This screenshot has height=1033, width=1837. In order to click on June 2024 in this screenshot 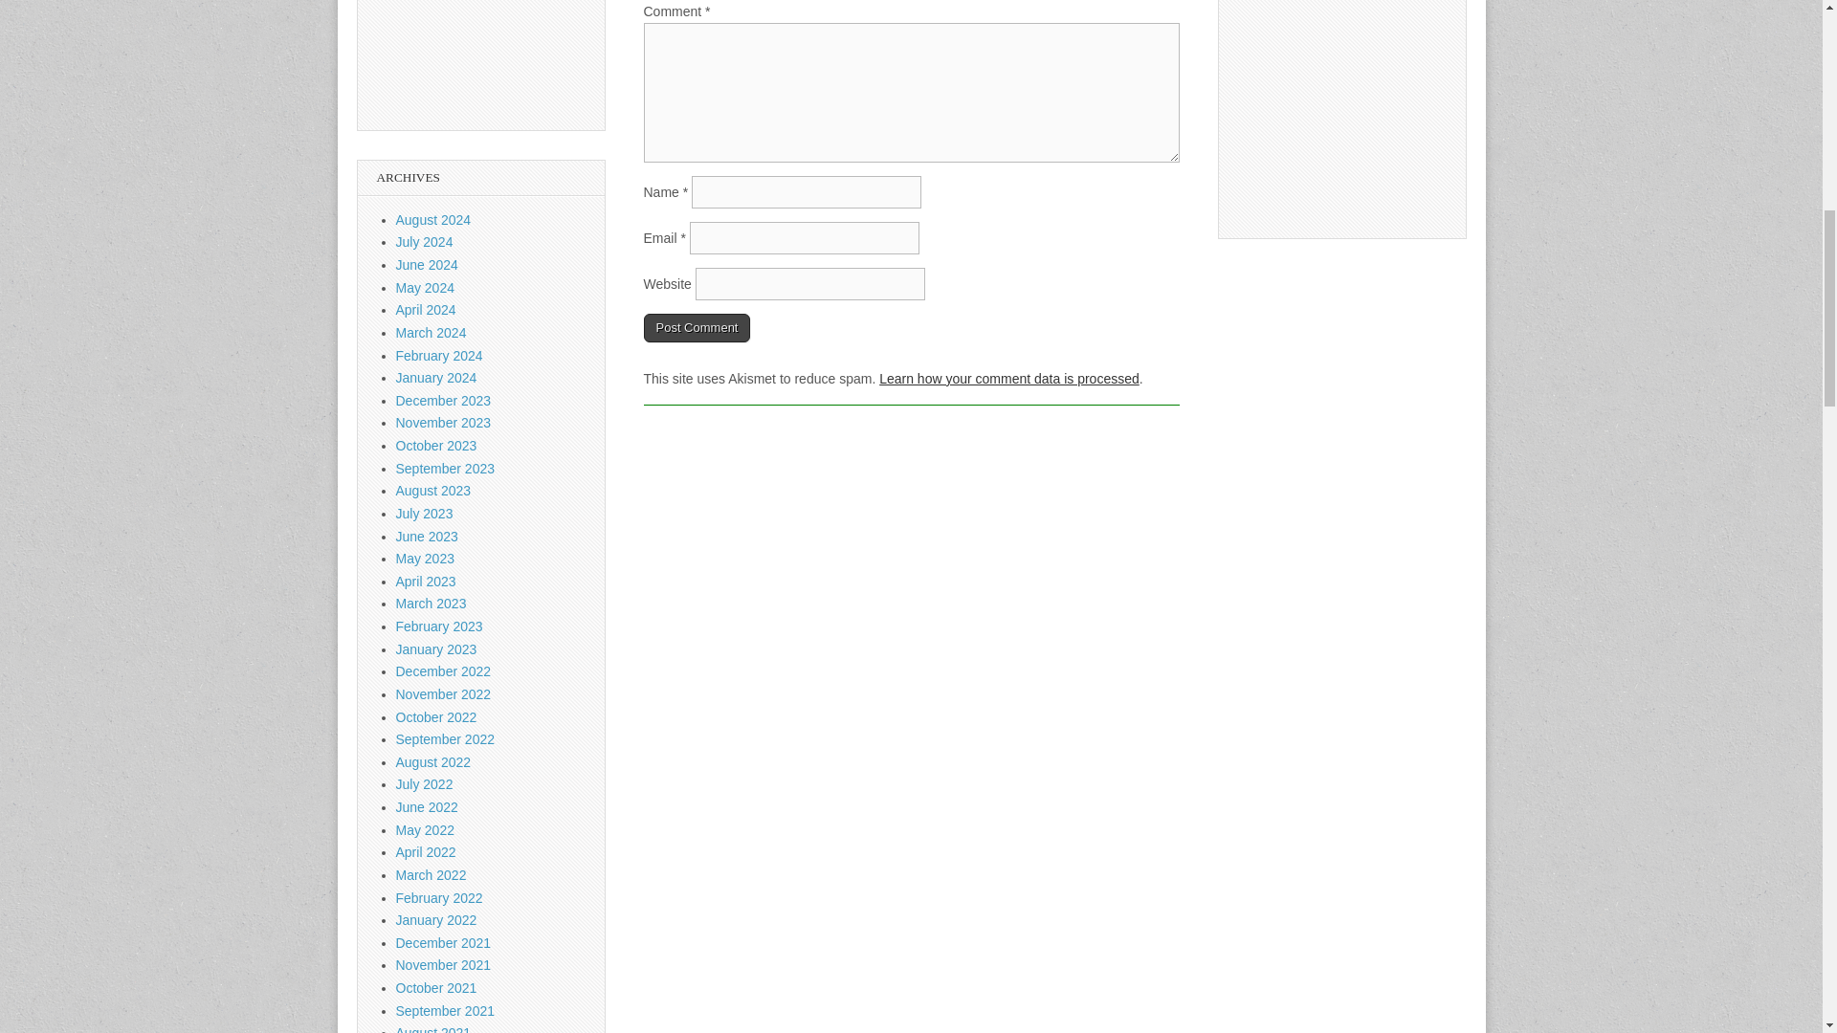, I will do `click(427, 264)`.